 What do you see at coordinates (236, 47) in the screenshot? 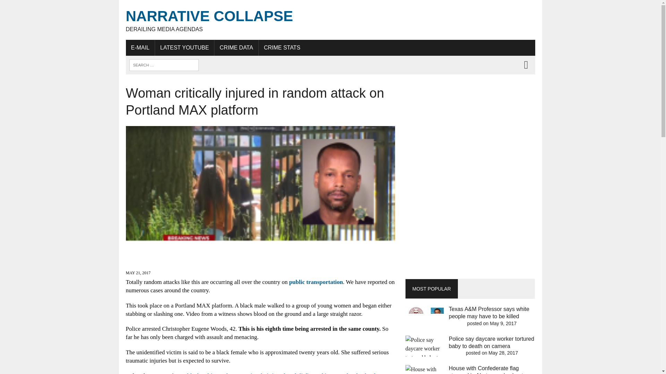
I see `CRIME DATA` at bounding box center [236, 47].